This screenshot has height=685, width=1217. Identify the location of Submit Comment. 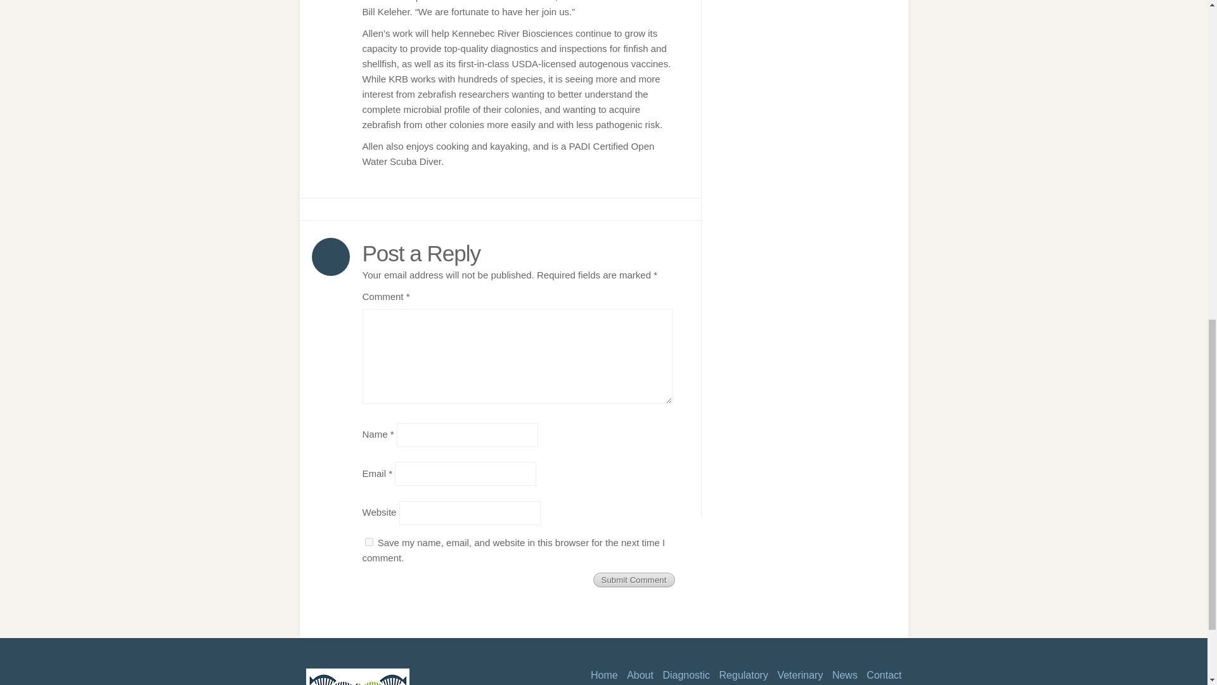
(634, 580).